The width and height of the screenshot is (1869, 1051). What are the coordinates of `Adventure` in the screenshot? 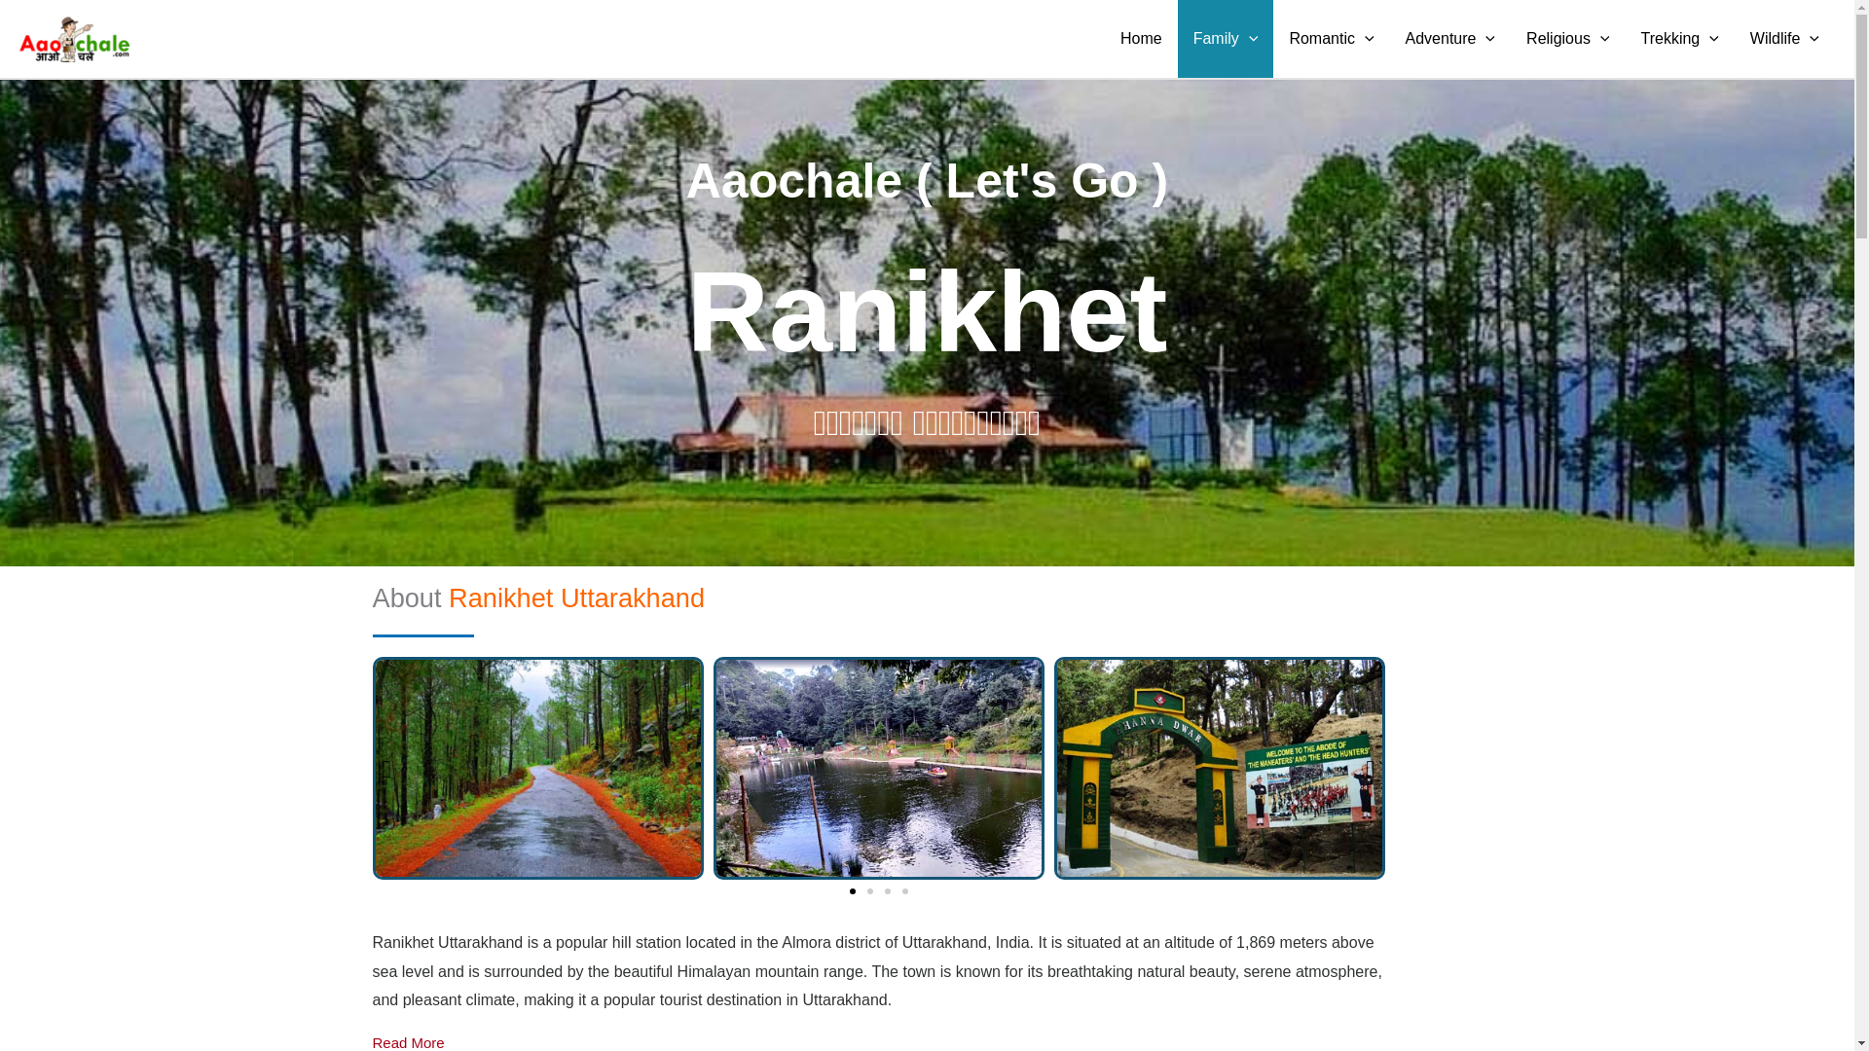 It's located at (1450, 39).